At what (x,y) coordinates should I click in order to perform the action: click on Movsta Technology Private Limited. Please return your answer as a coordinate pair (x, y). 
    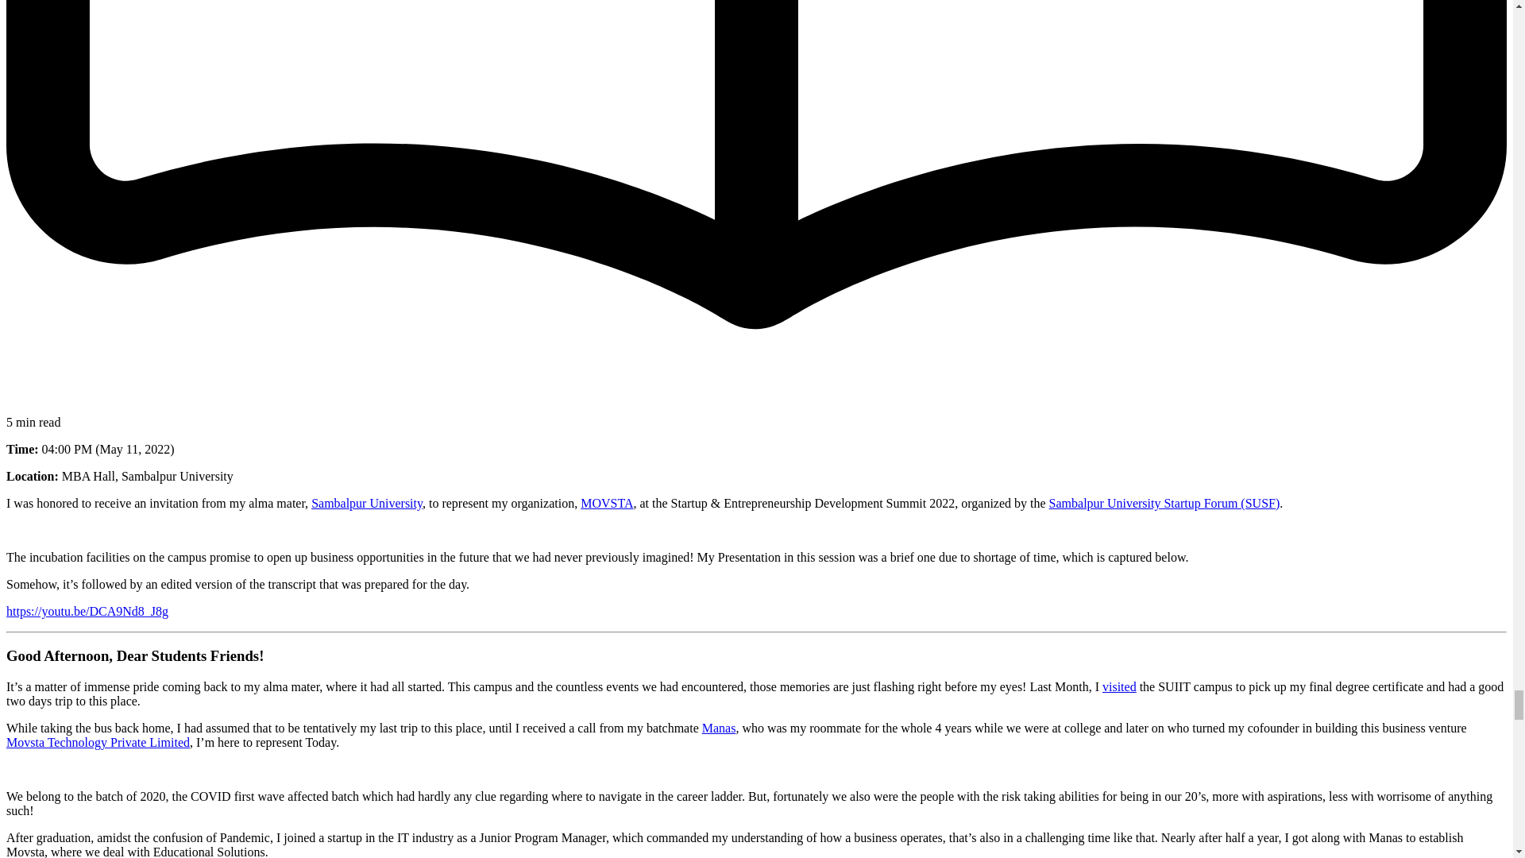
    Looking at the image, I should click on (97, 742).